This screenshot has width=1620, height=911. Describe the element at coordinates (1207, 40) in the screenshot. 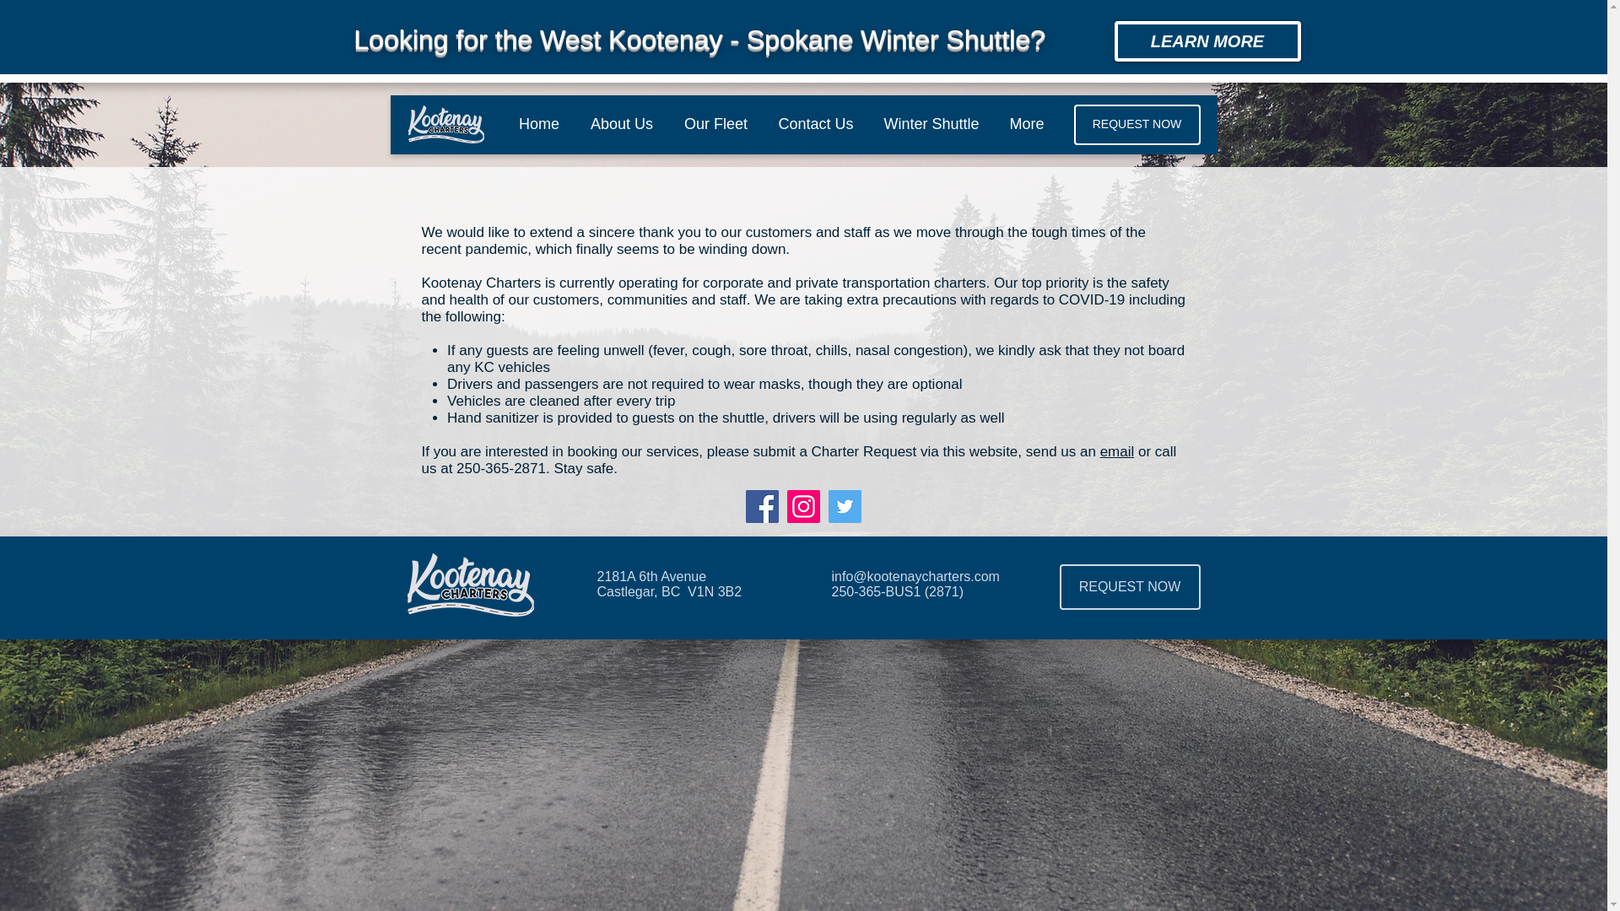

I see `LEARN MORE` at that location.